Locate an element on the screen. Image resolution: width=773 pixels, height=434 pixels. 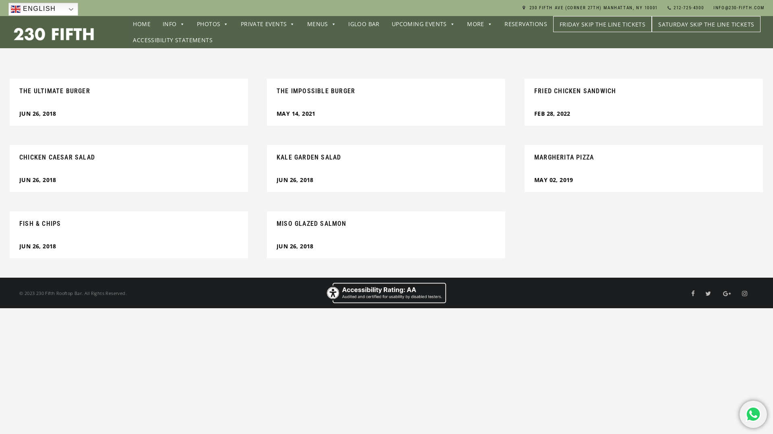
instagram is located at coordinates (746, 293).